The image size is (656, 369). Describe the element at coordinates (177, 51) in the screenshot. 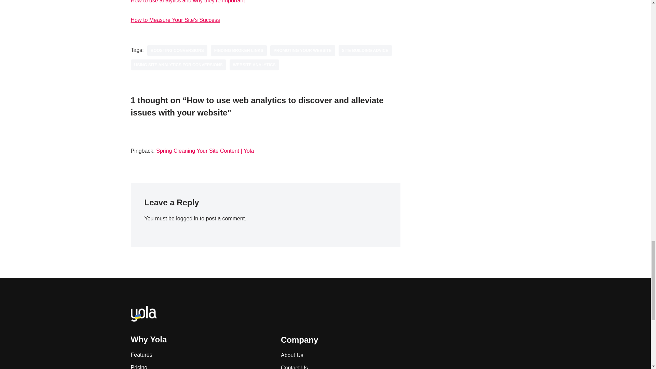

I see `BOOSTING CONVERSIONS` at that location.